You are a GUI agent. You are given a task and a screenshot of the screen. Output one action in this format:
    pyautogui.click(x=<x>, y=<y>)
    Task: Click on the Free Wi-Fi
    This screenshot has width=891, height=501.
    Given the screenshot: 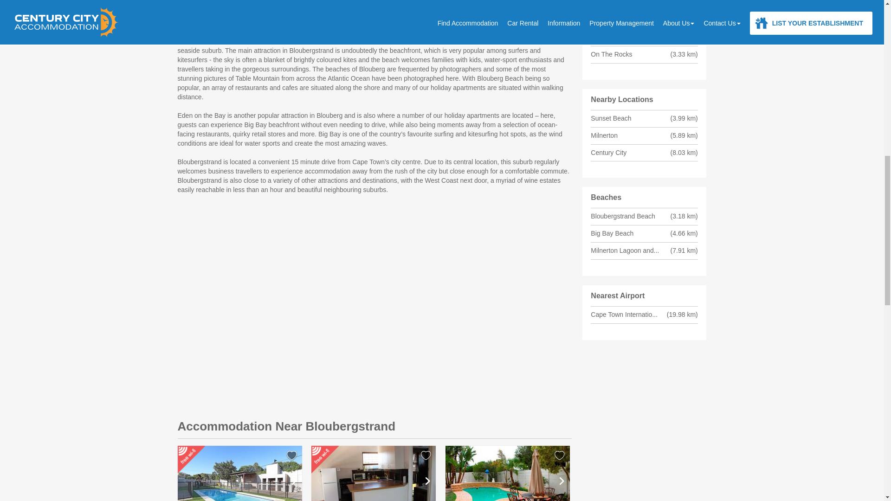 What is the action you would take?
    pyautogui.click(x=192, y=460)
    